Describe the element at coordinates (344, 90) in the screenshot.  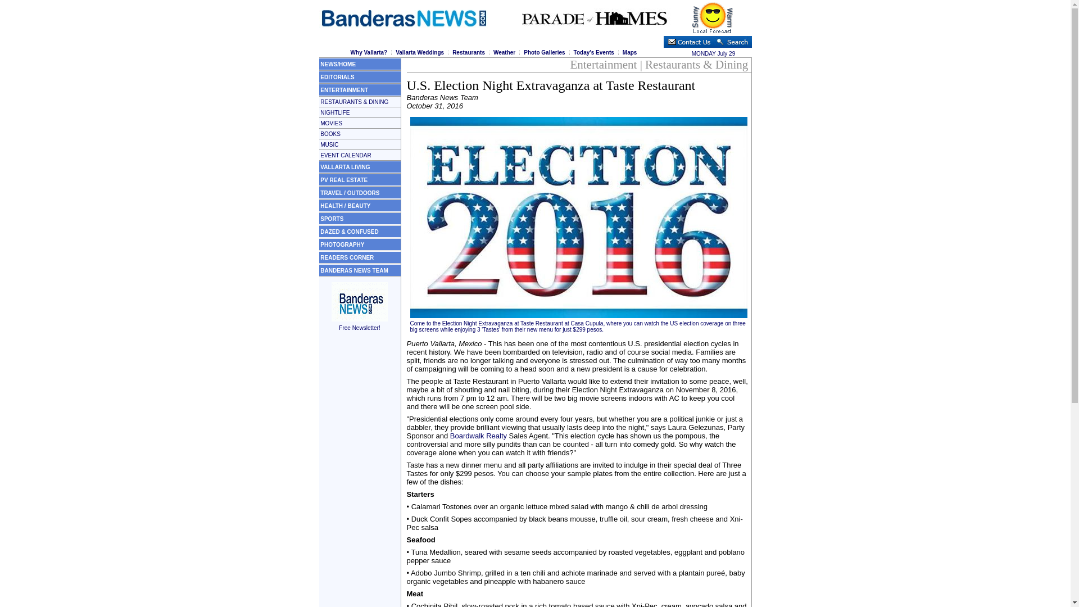
I see `ENTERTAINMENT` at that location.